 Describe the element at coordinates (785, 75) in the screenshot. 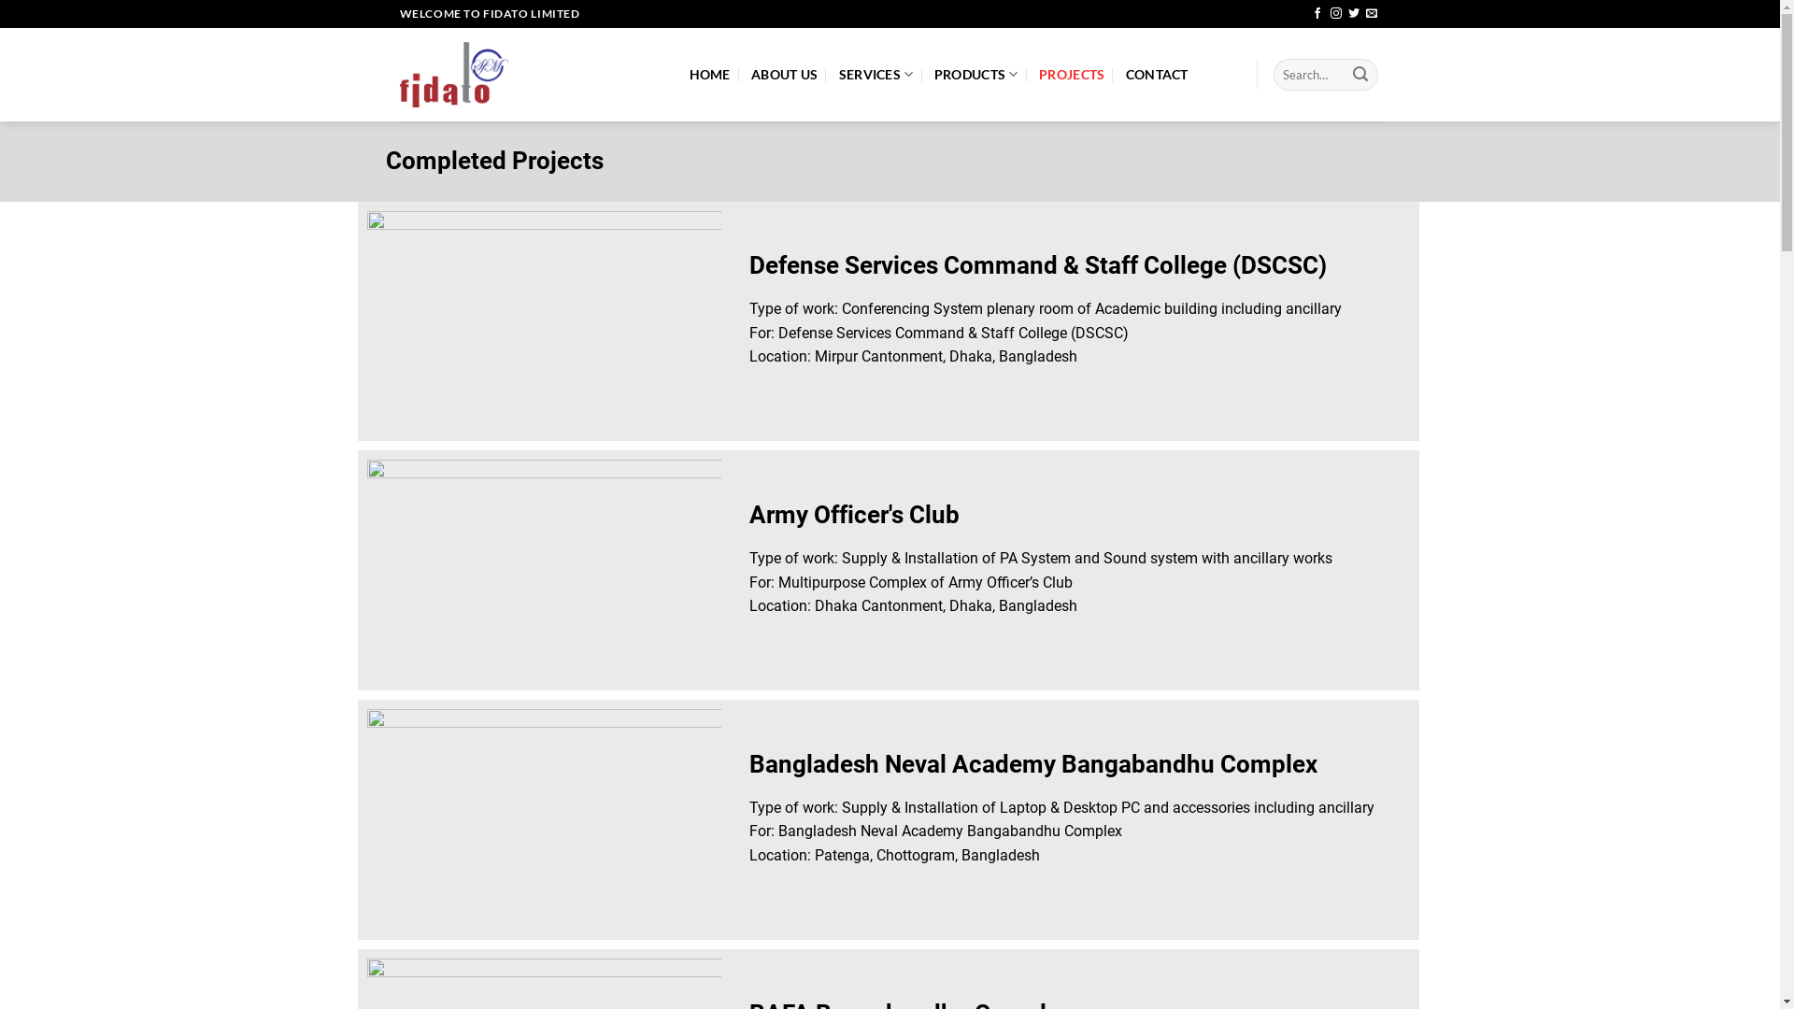

I see `ABOUT US` at that location.